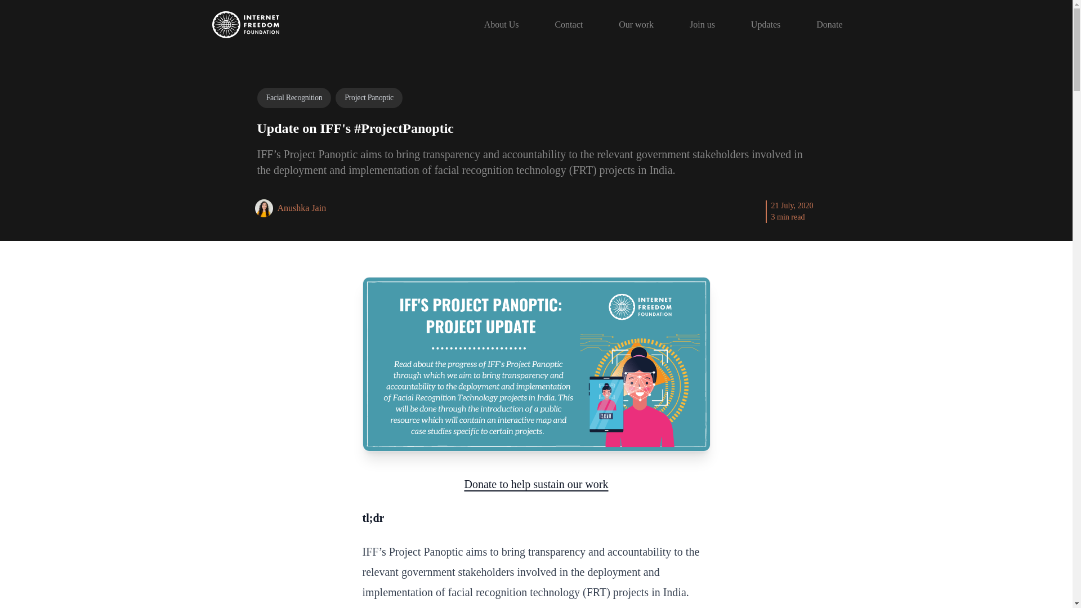 This screenshot has height=608, width=1081. What do you see at coordinates (501, 24) in the screenshot?
I see `About Us` at bounding box center [501, 24].